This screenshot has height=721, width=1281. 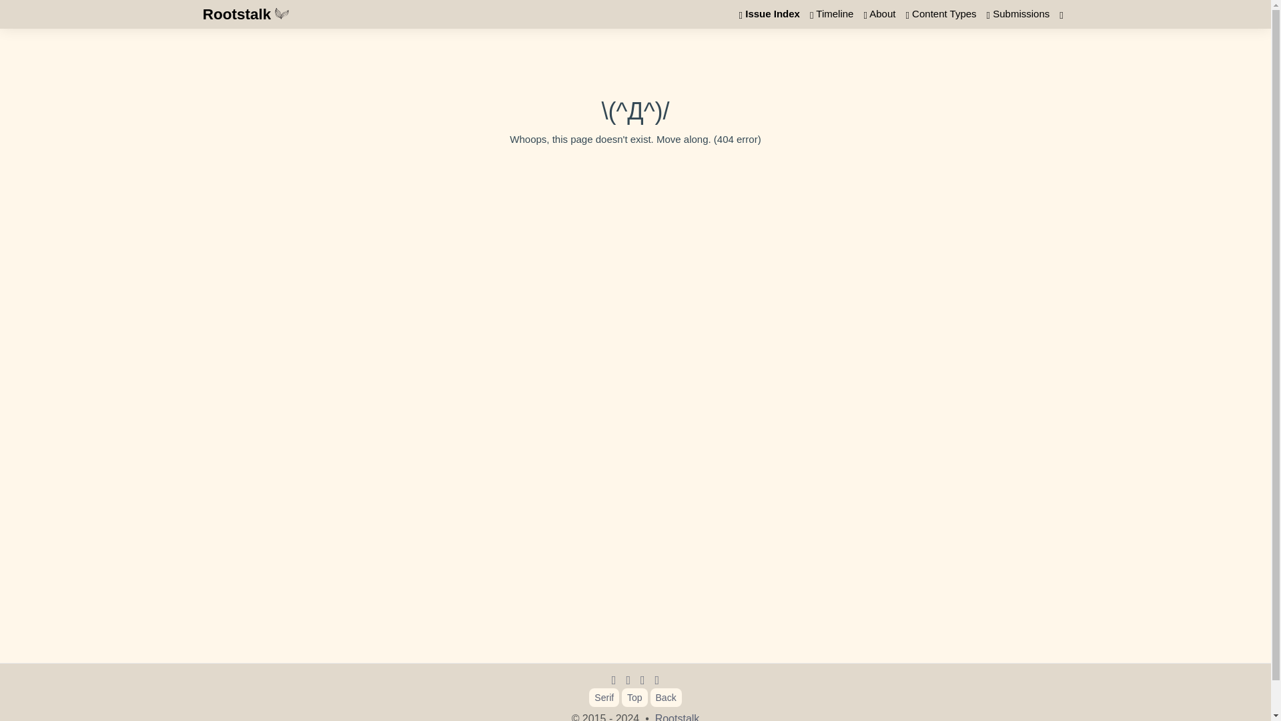 I want to click on Timeline, so click(x=831, y=15).